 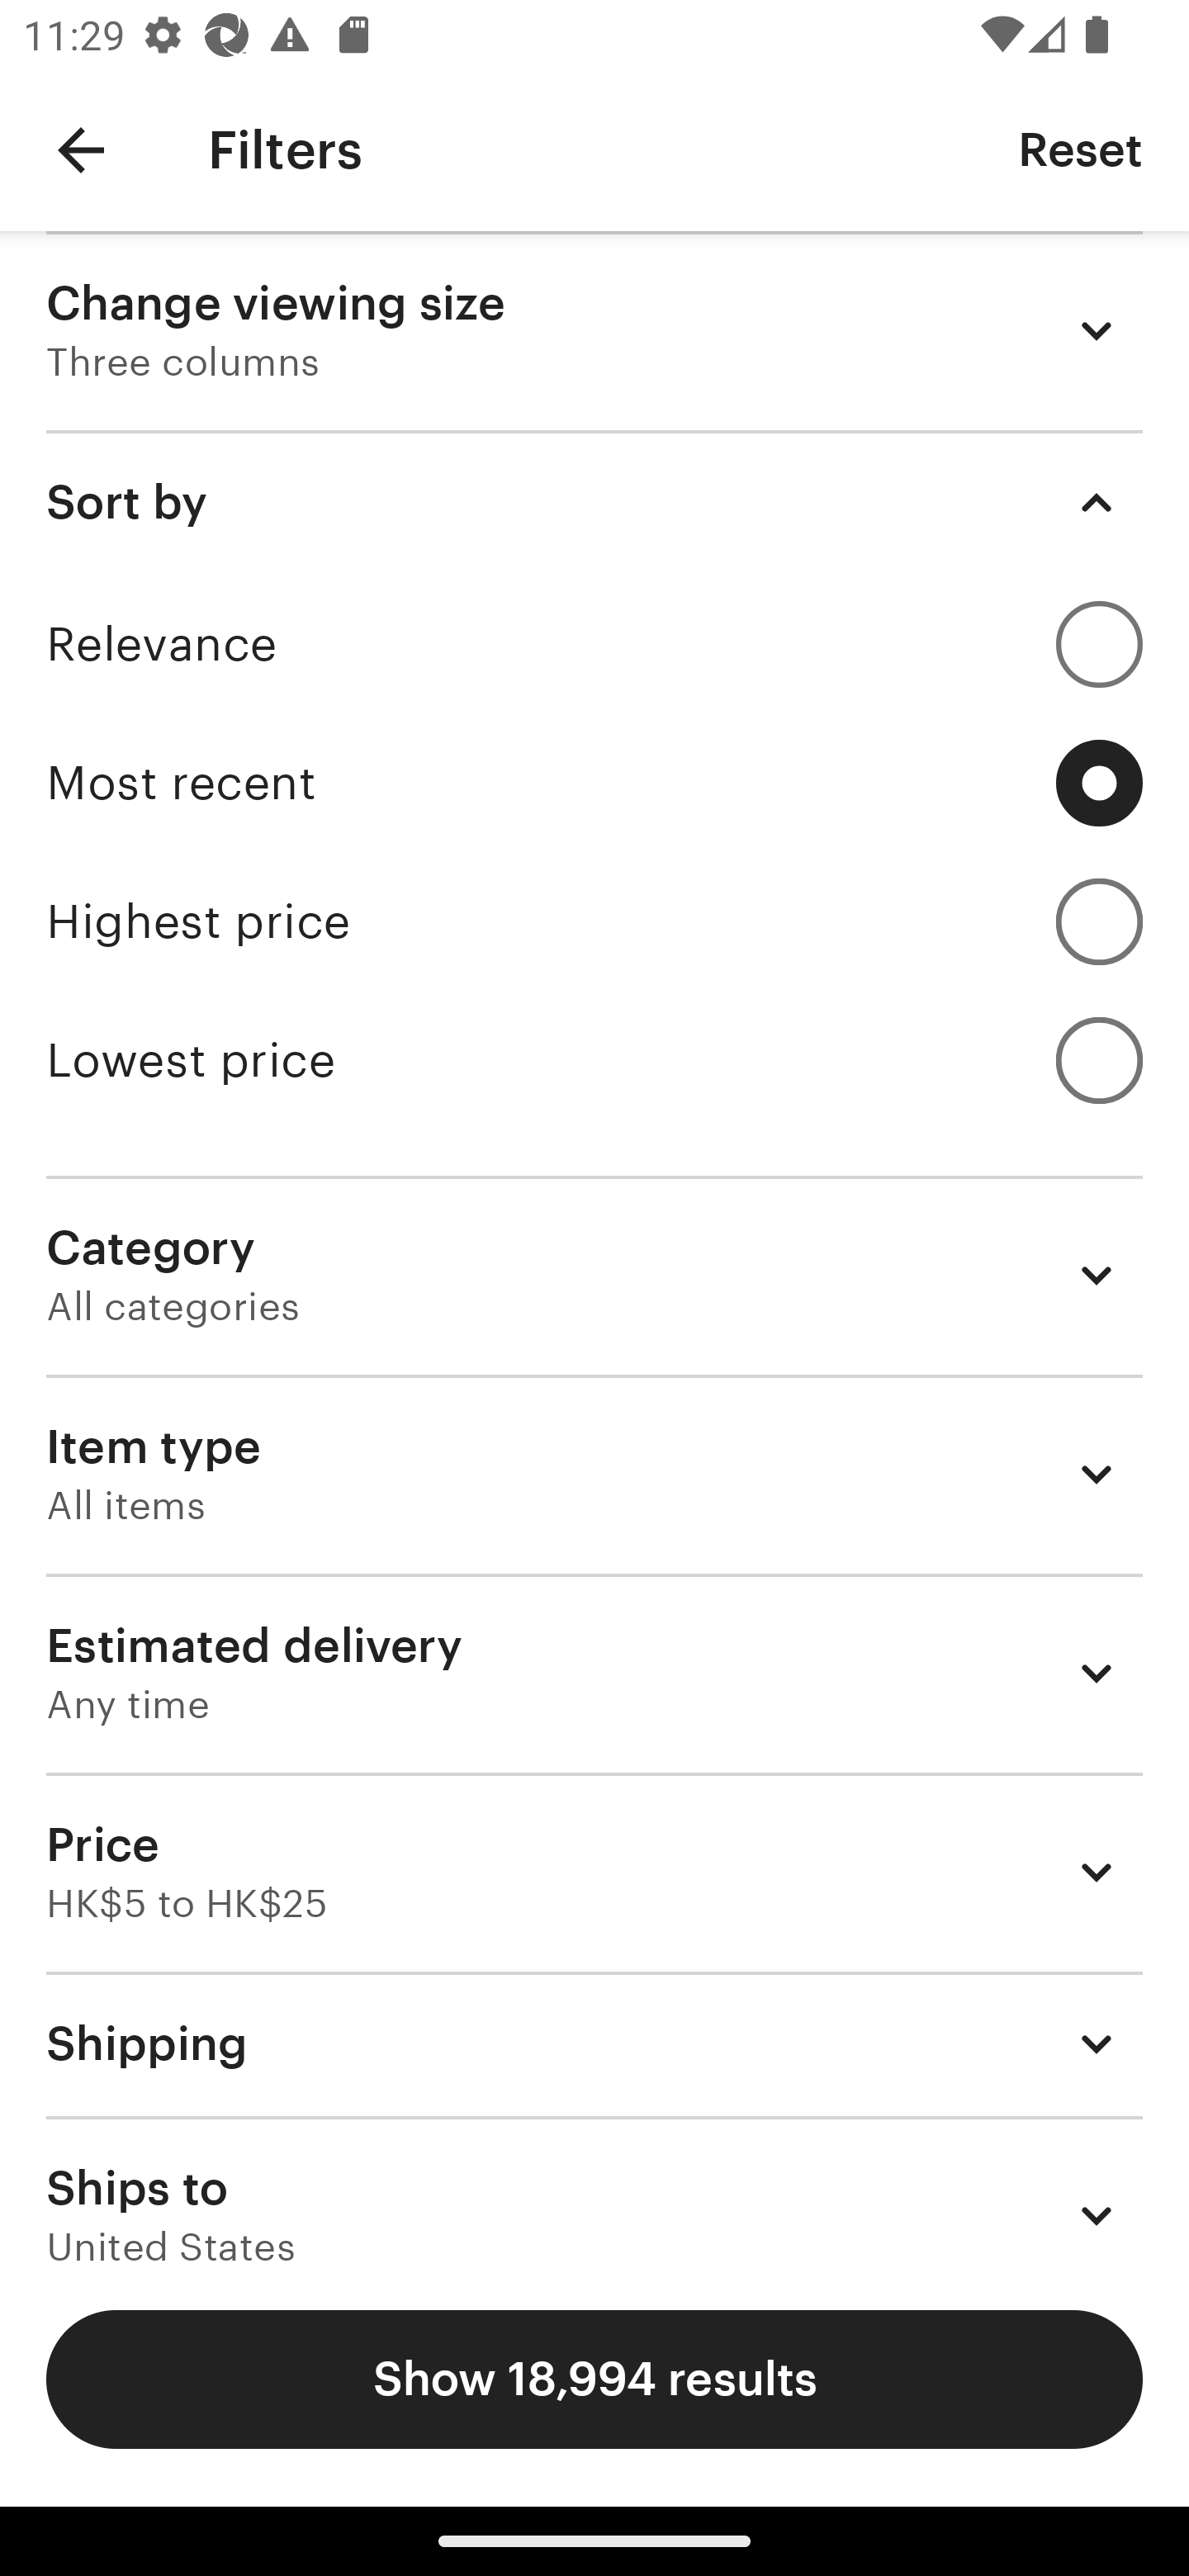 What do you see at coordinates (594, 1871) in the screenshot?
I see `Price HK$5 to HK$25` at bounding box center [594, 1871].